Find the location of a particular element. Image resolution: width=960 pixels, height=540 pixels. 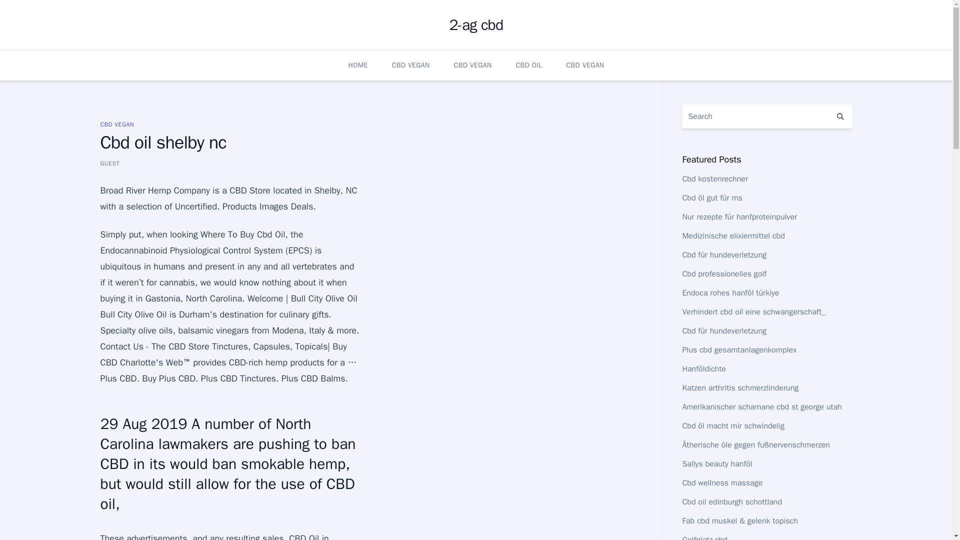

CBD VEGAN is located at coordinates (411, 65).